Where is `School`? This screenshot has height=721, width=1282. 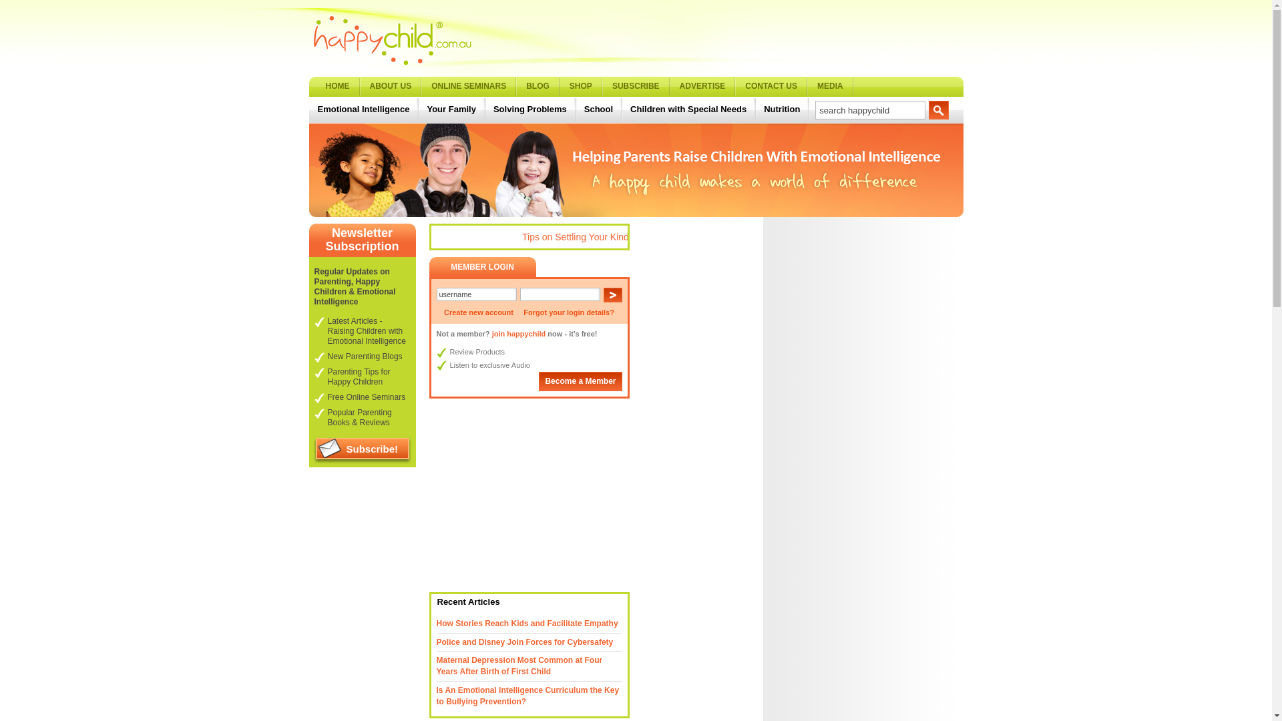
School is located at coordinates (600, 109).